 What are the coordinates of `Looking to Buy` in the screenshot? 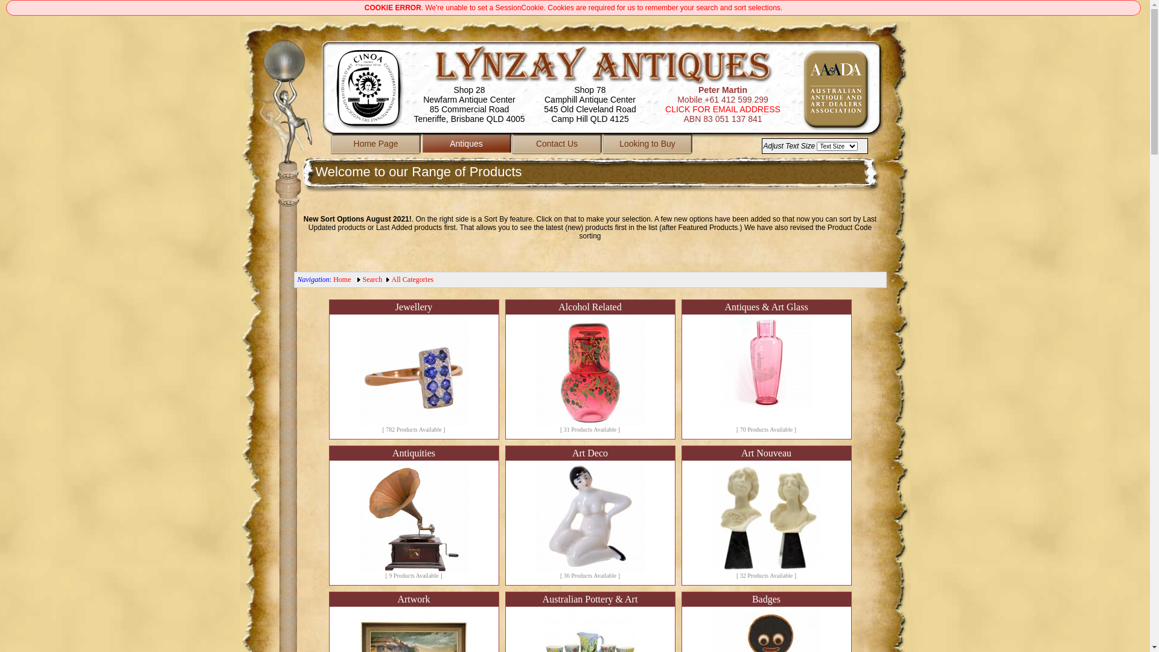 It's located at (648, 145).